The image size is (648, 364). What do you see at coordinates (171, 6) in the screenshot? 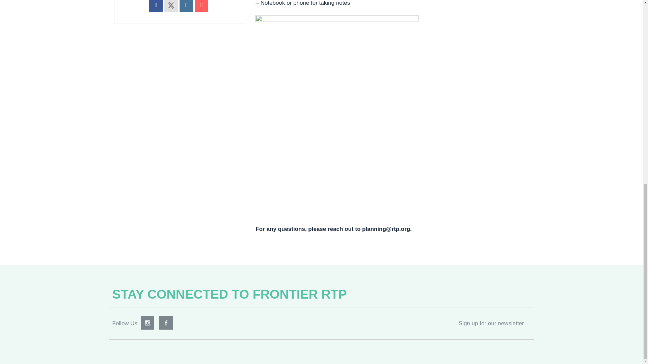
I see `X Social Network` at bounding box center [171, 6].